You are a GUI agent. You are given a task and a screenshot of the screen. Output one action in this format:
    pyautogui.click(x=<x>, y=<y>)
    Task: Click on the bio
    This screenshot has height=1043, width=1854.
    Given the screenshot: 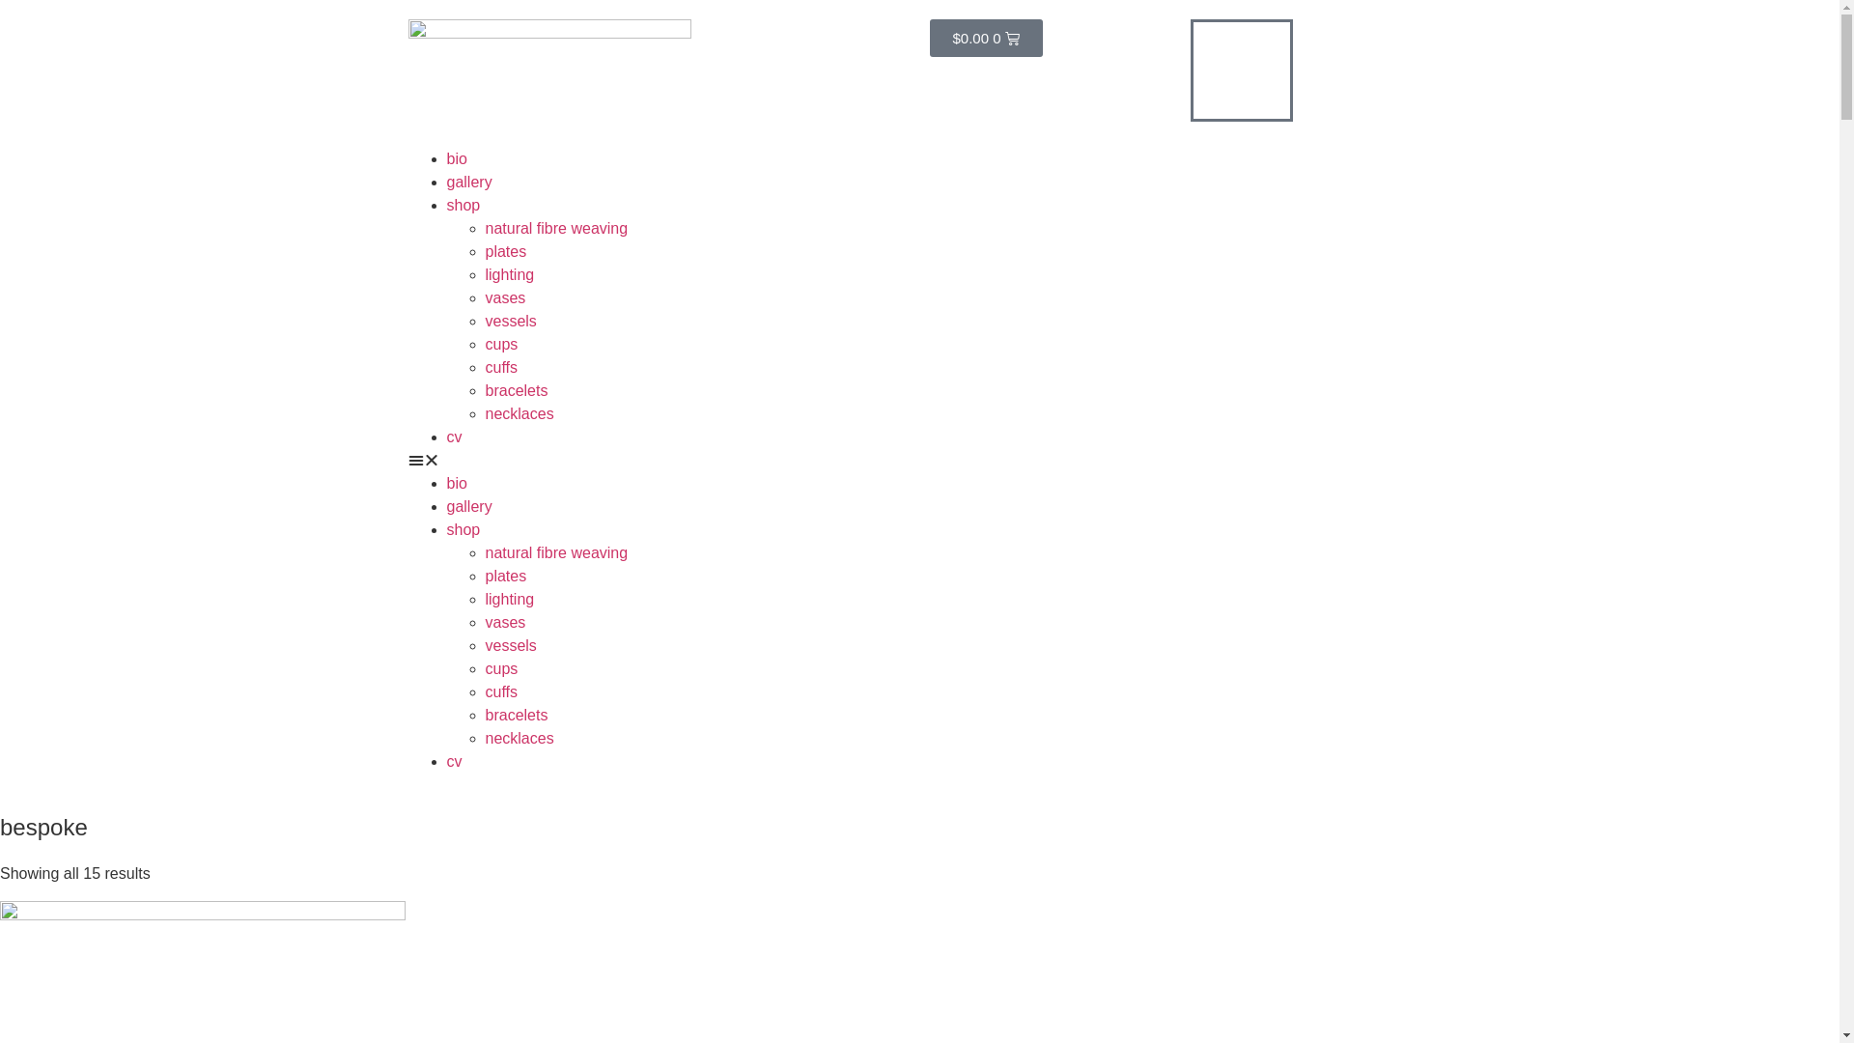 What is the action you would take?
    pyautogui.click(x=456, y=158)
    